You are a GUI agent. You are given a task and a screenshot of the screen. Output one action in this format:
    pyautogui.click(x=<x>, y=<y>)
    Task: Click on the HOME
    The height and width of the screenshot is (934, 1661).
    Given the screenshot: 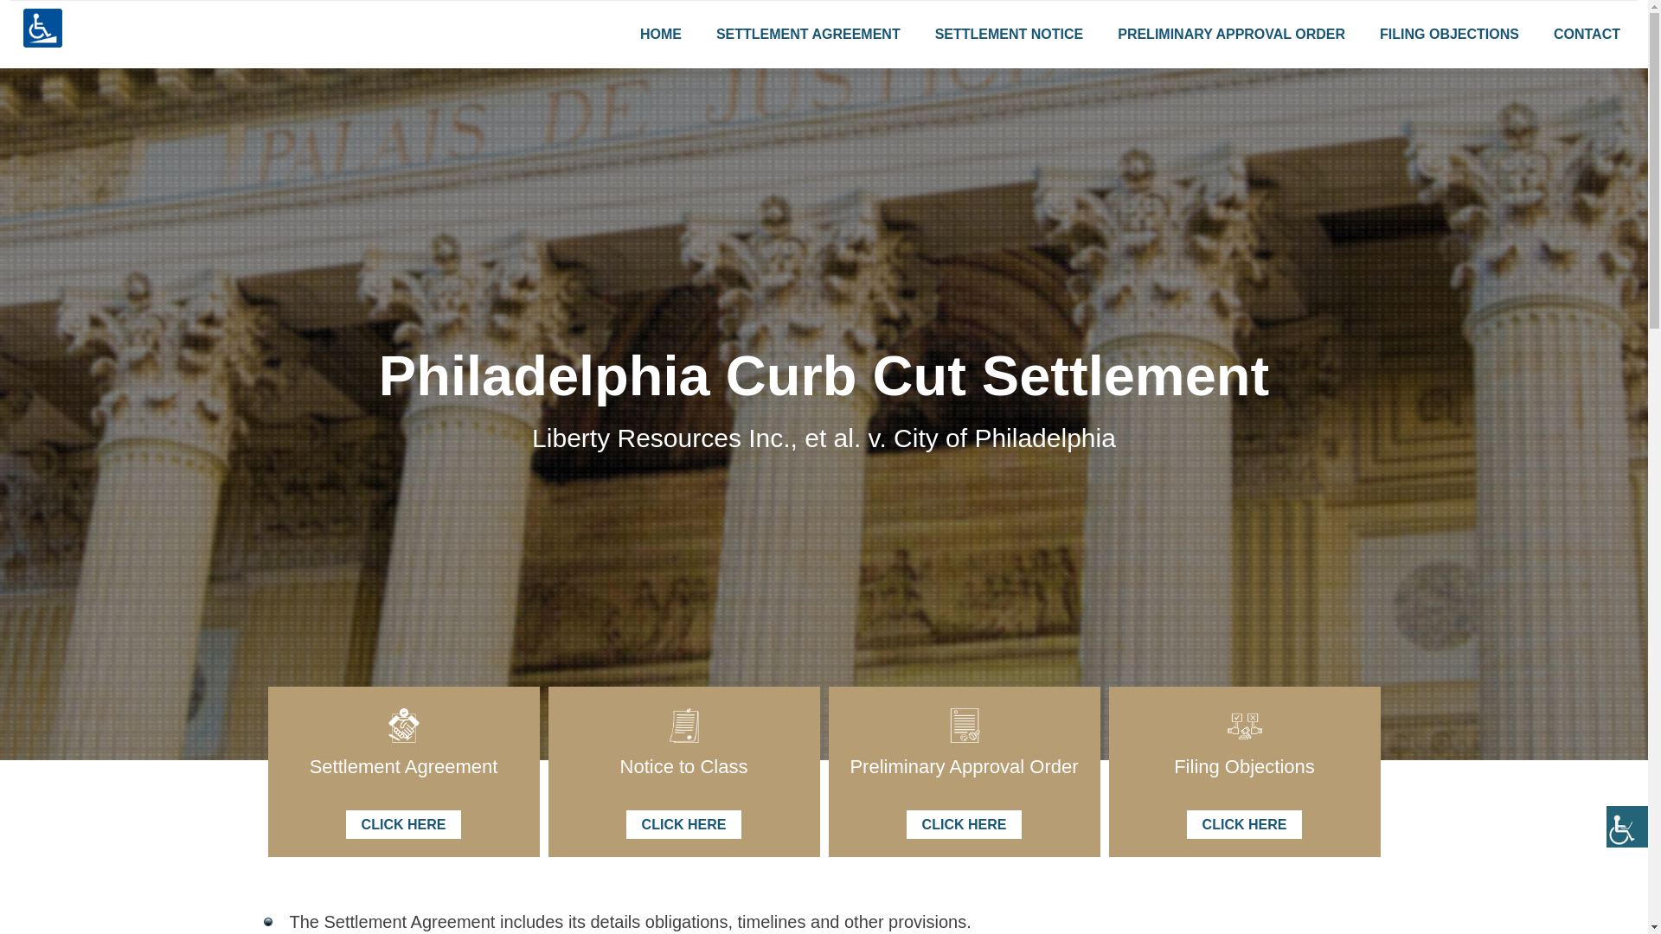 What is the action you would take?
    pyautogui.click(x=661, y=35)
    